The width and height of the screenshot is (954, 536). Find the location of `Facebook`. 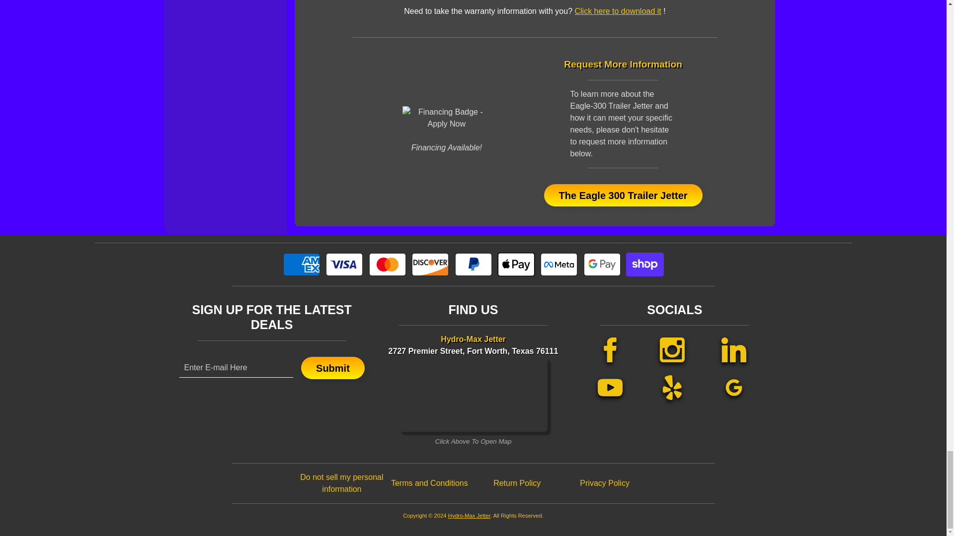

Facebook is located at coordinates (610, 349).